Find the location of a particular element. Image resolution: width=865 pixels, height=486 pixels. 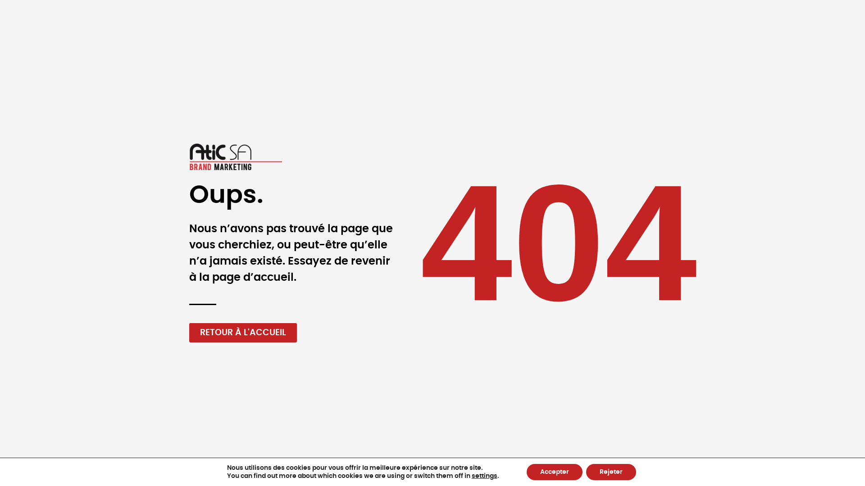

Accepter is located at coordinates (555, 472).